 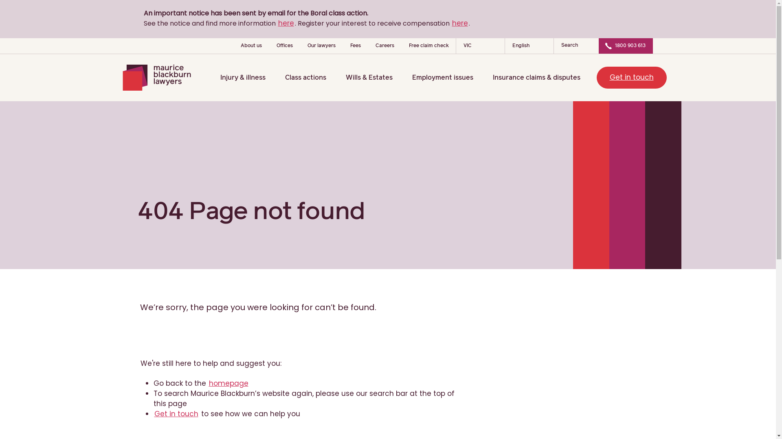 I want to click on here, so click(x=286, y=23).